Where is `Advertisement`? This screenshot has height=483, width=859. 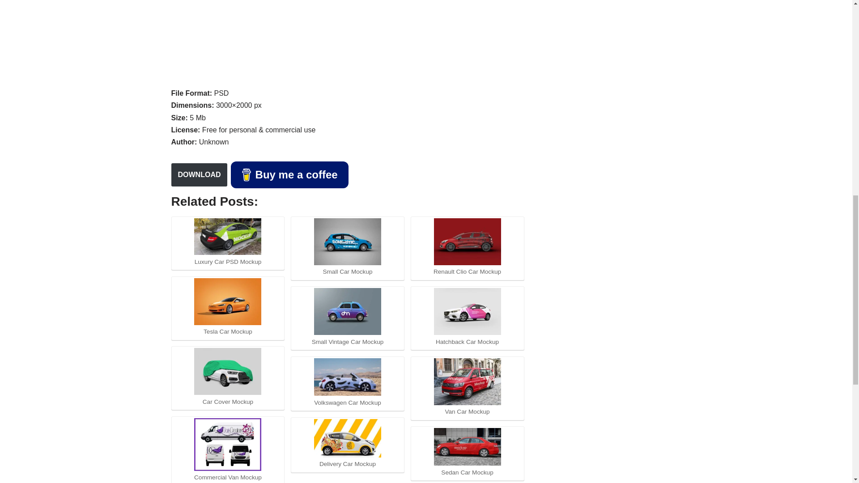 Advertisement is located at coordinates (347, 42).